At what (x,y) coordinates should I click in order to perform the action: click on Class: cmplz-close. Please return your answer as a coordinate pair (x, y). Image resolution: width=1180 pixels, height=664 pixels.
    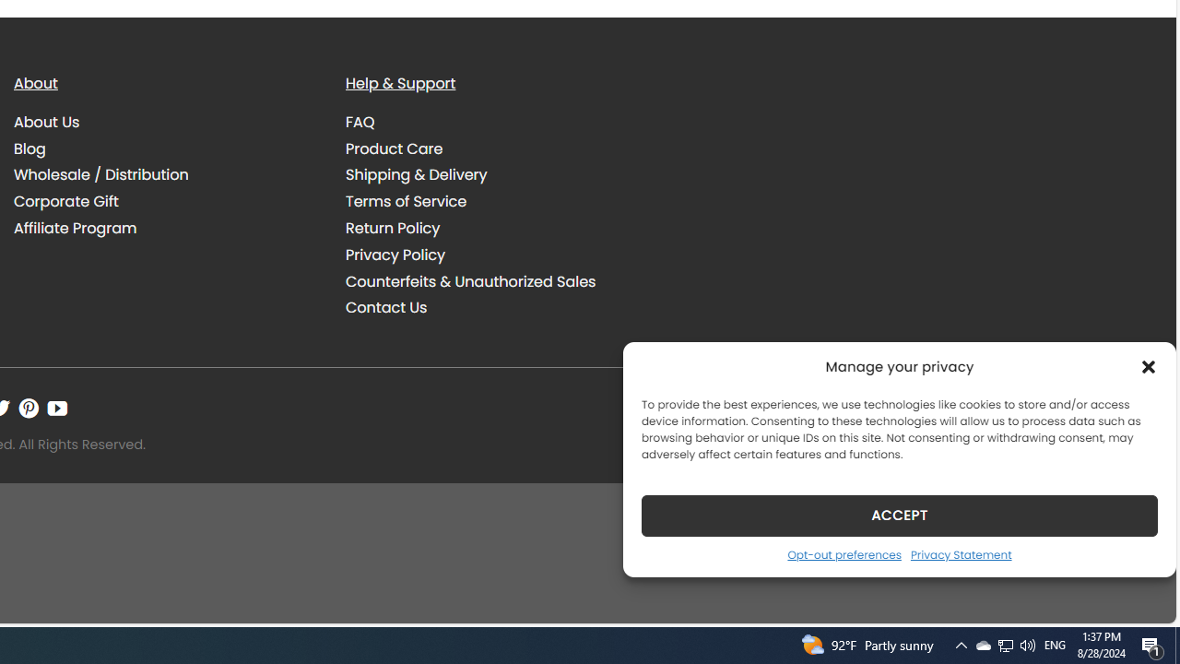
    Looking at the image, I should click on (1149, 367).